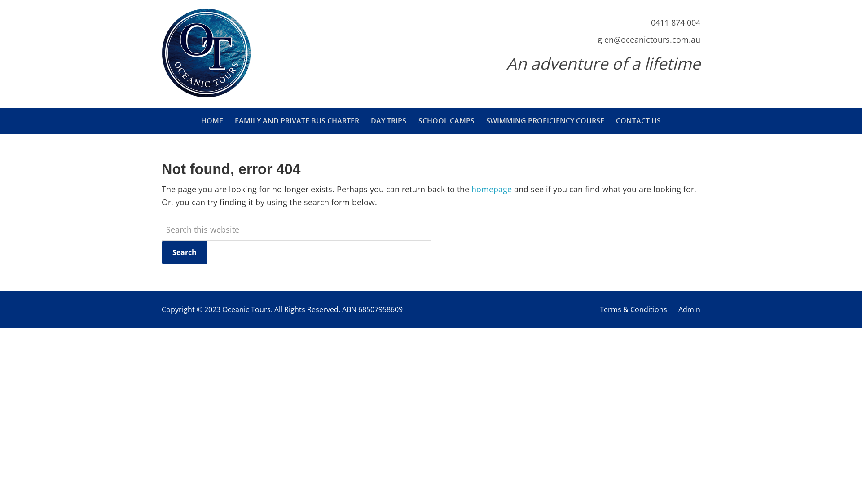 This screenshot has height=485, width=862. I want to click on glen@oceanictours.com.au, so click(647, 40).